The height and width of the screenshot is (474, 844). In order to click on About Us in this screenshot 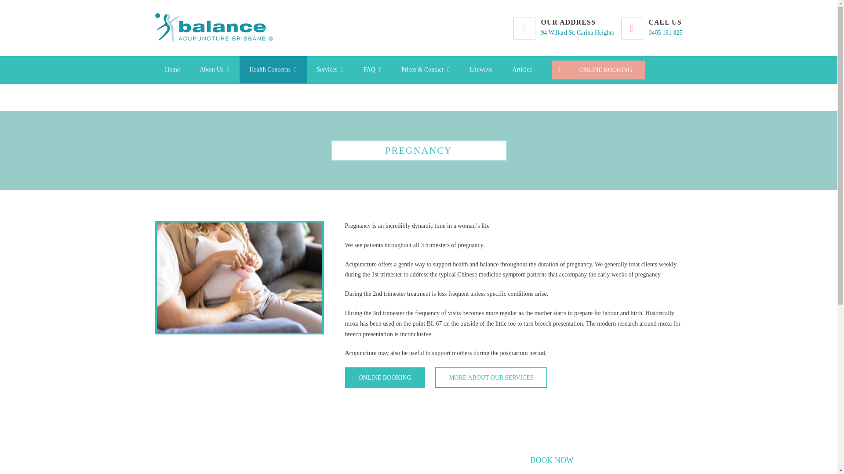, I will do `click(577, 28)`.